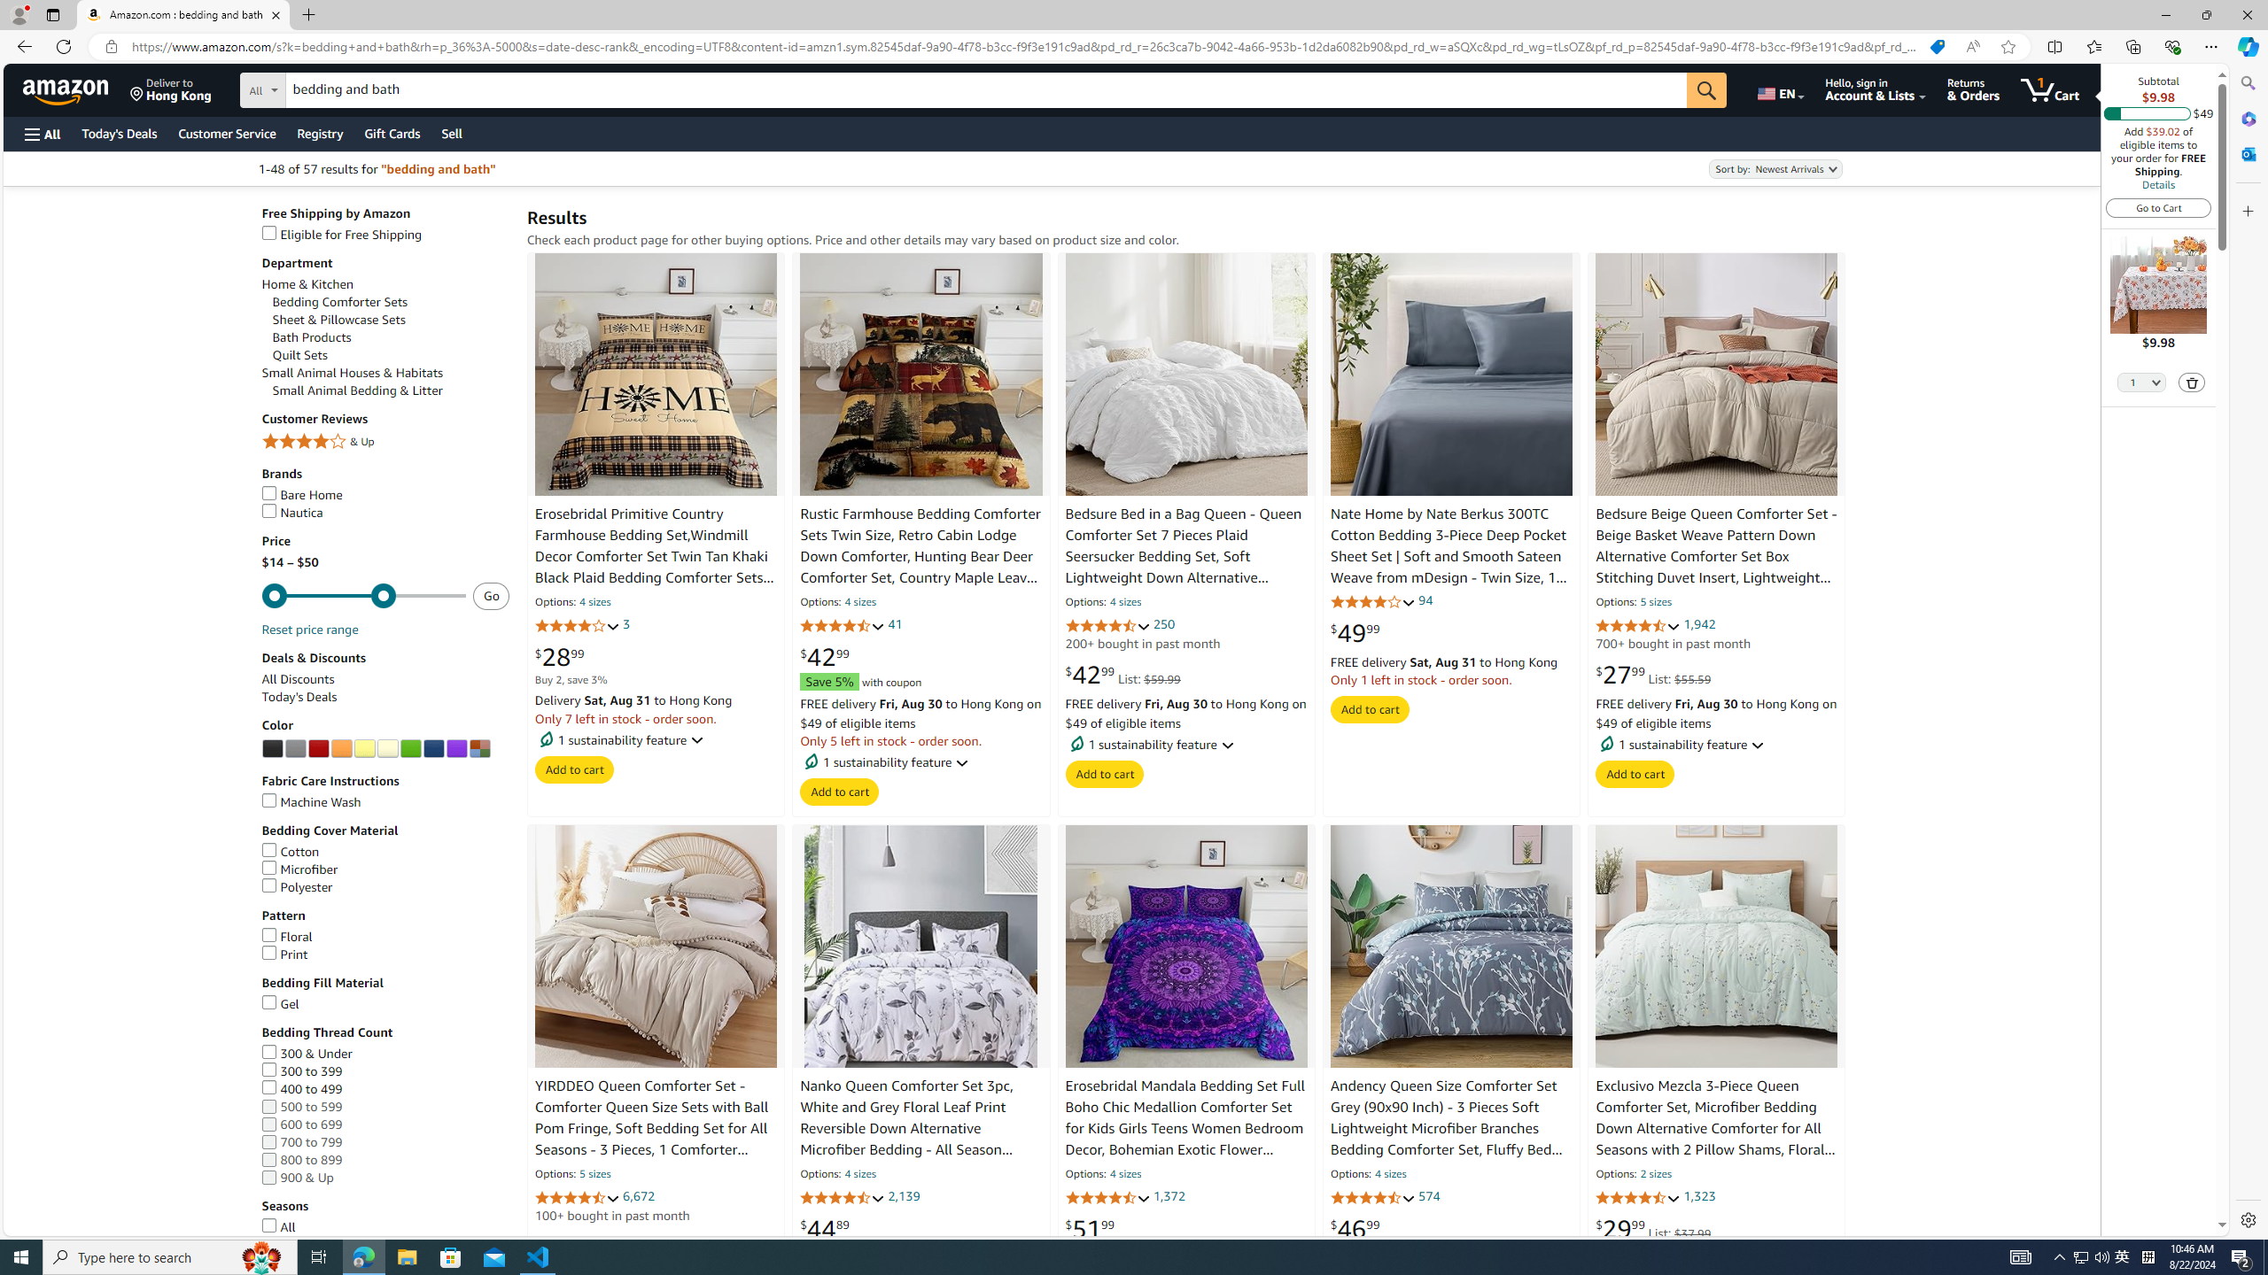 The width and height of the screenshot is (2268, 1275). What do you see at coordinates (385, 442) in the screenshot?
I see `4 Stars & Up` at bounding box center [385, 442].